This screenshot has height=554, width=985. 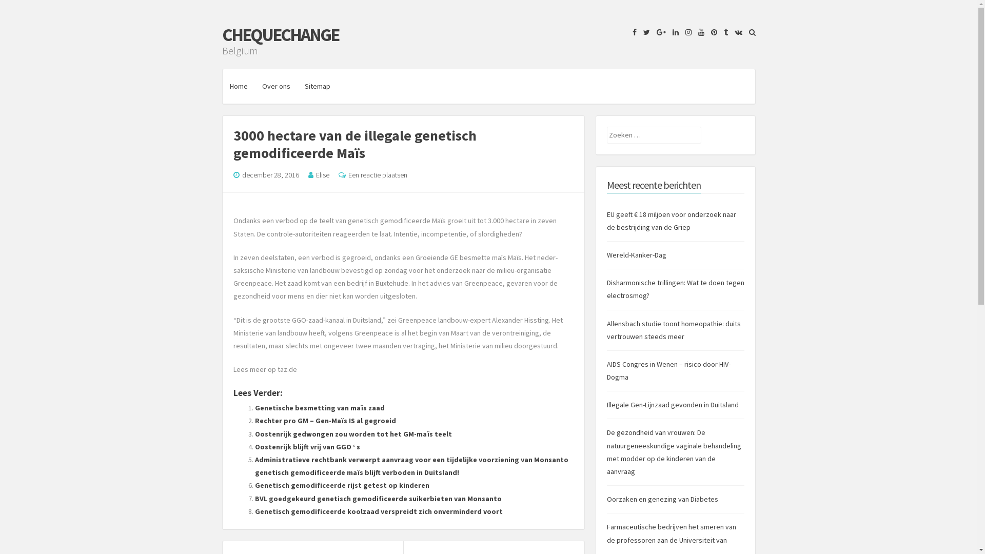 I want to click on VK, so click(x=736, y=32).